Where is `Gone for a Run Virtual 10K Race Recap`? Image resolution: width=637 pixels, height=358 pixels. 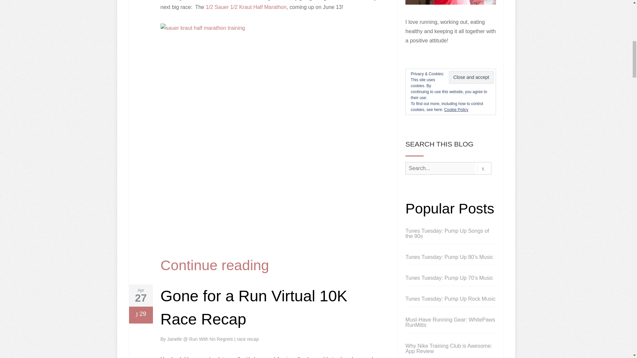 Gone for a Run Virtual 10K Race Recap is located at coordinates (253, 308).